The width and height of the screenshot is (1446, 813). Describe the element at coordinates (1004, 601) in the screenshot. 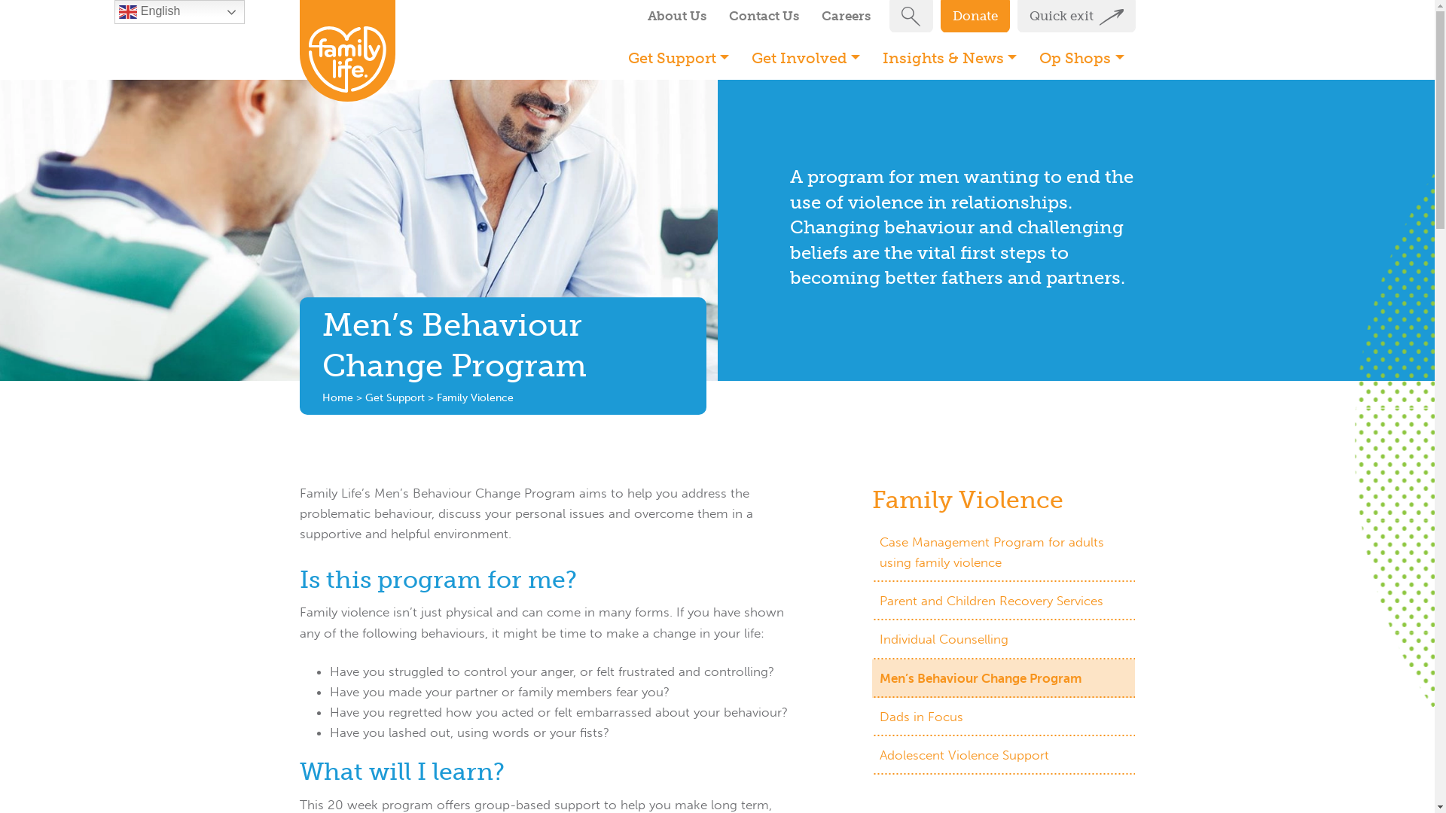

I see `Parent and Children Recovery Services` at that location.